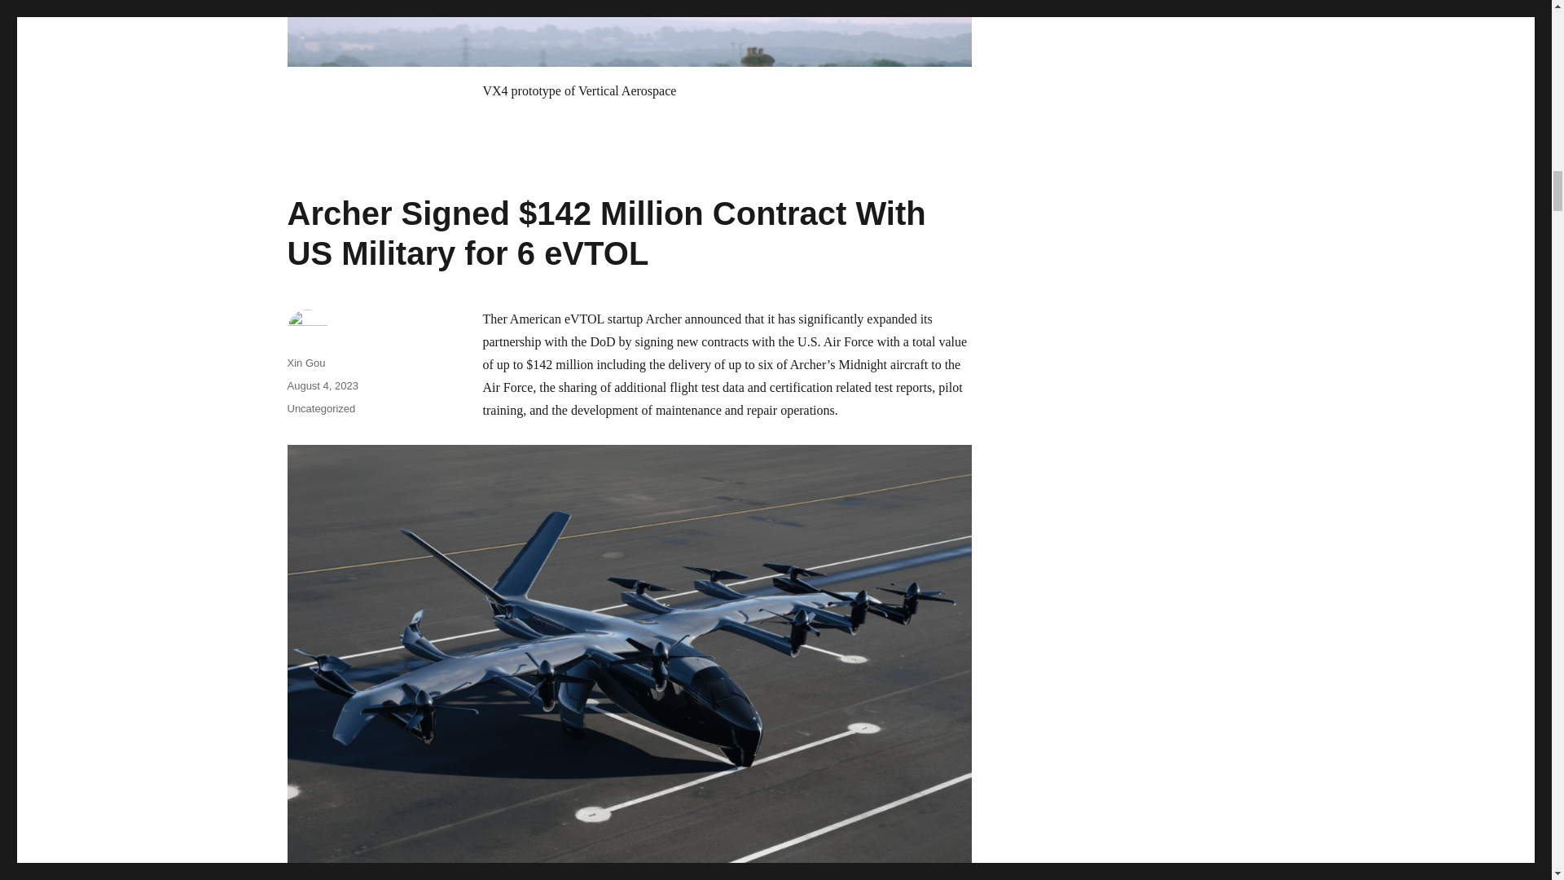  Describe the element at coordinates (320, 407) in the screenshot. I see `Uncategorized` at that location.